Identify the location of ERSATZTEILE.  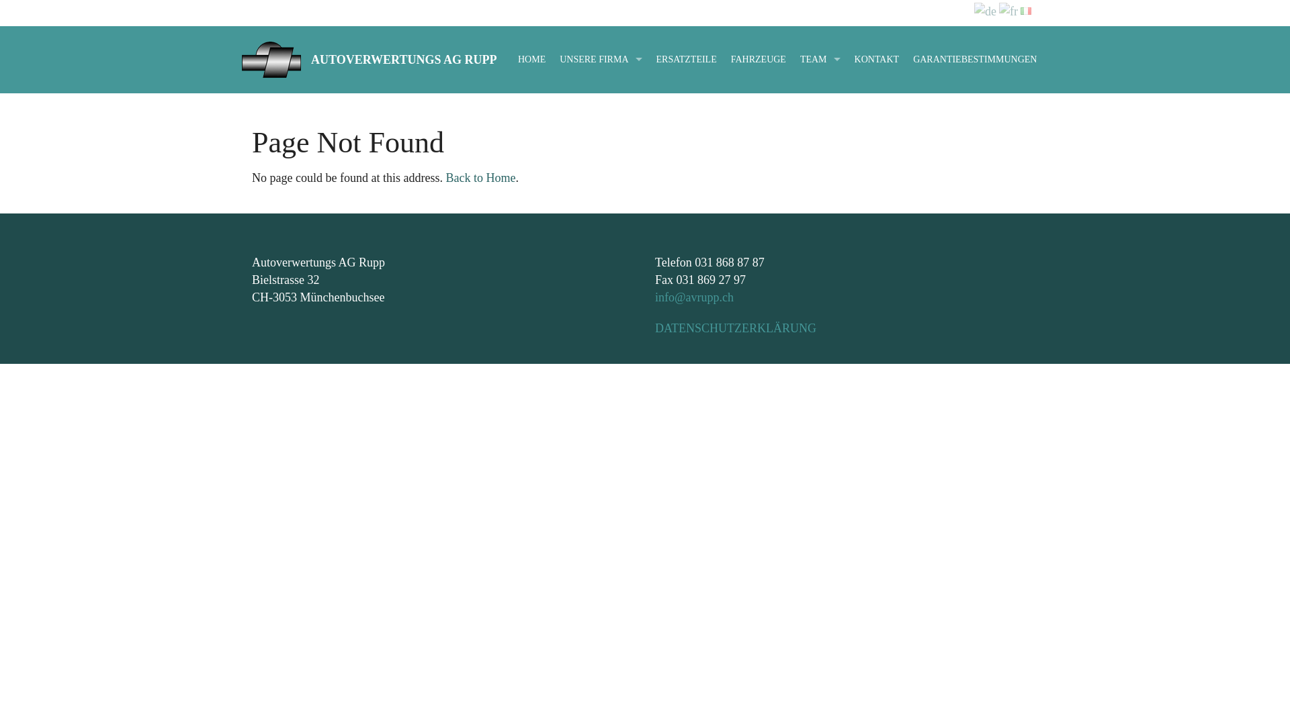
(686, 59).